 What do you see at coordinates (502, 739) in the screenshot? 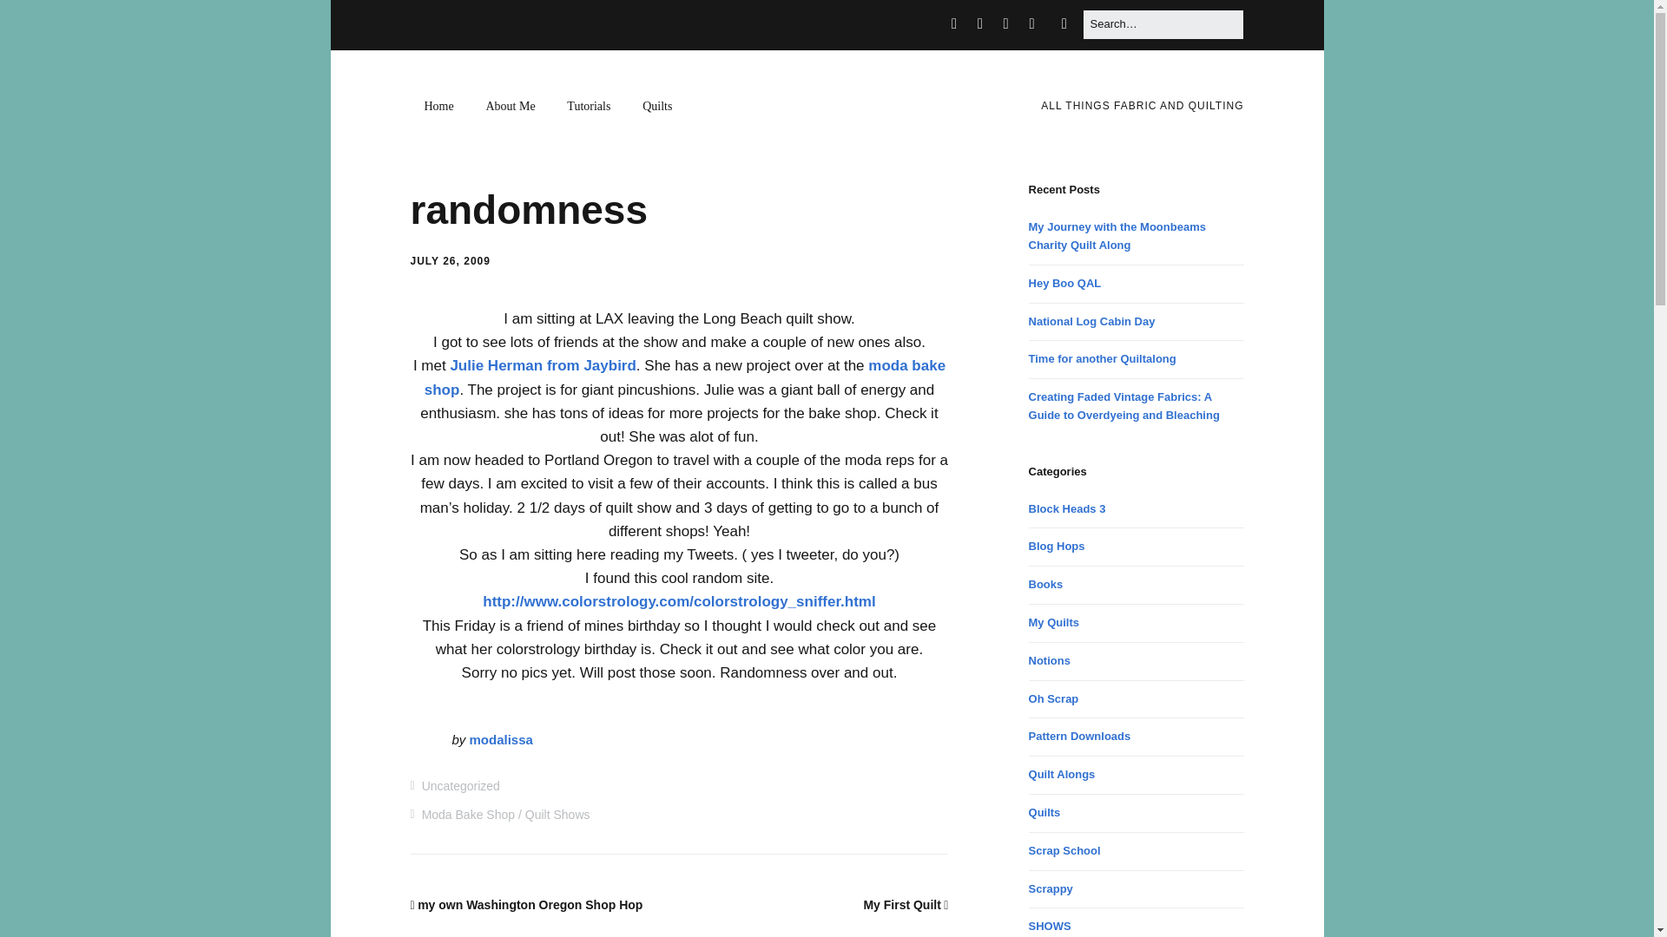
I see `modalissa` at bounding box center [502, 739].